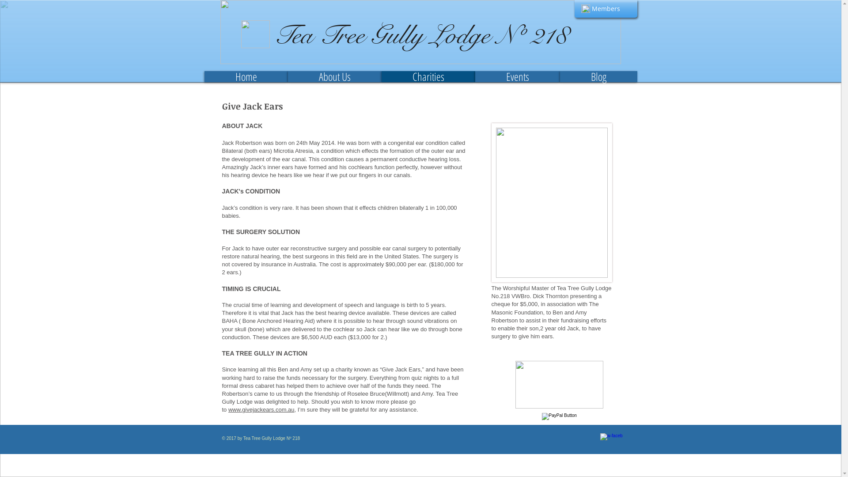  I want to click on Home, so click(246, 77).